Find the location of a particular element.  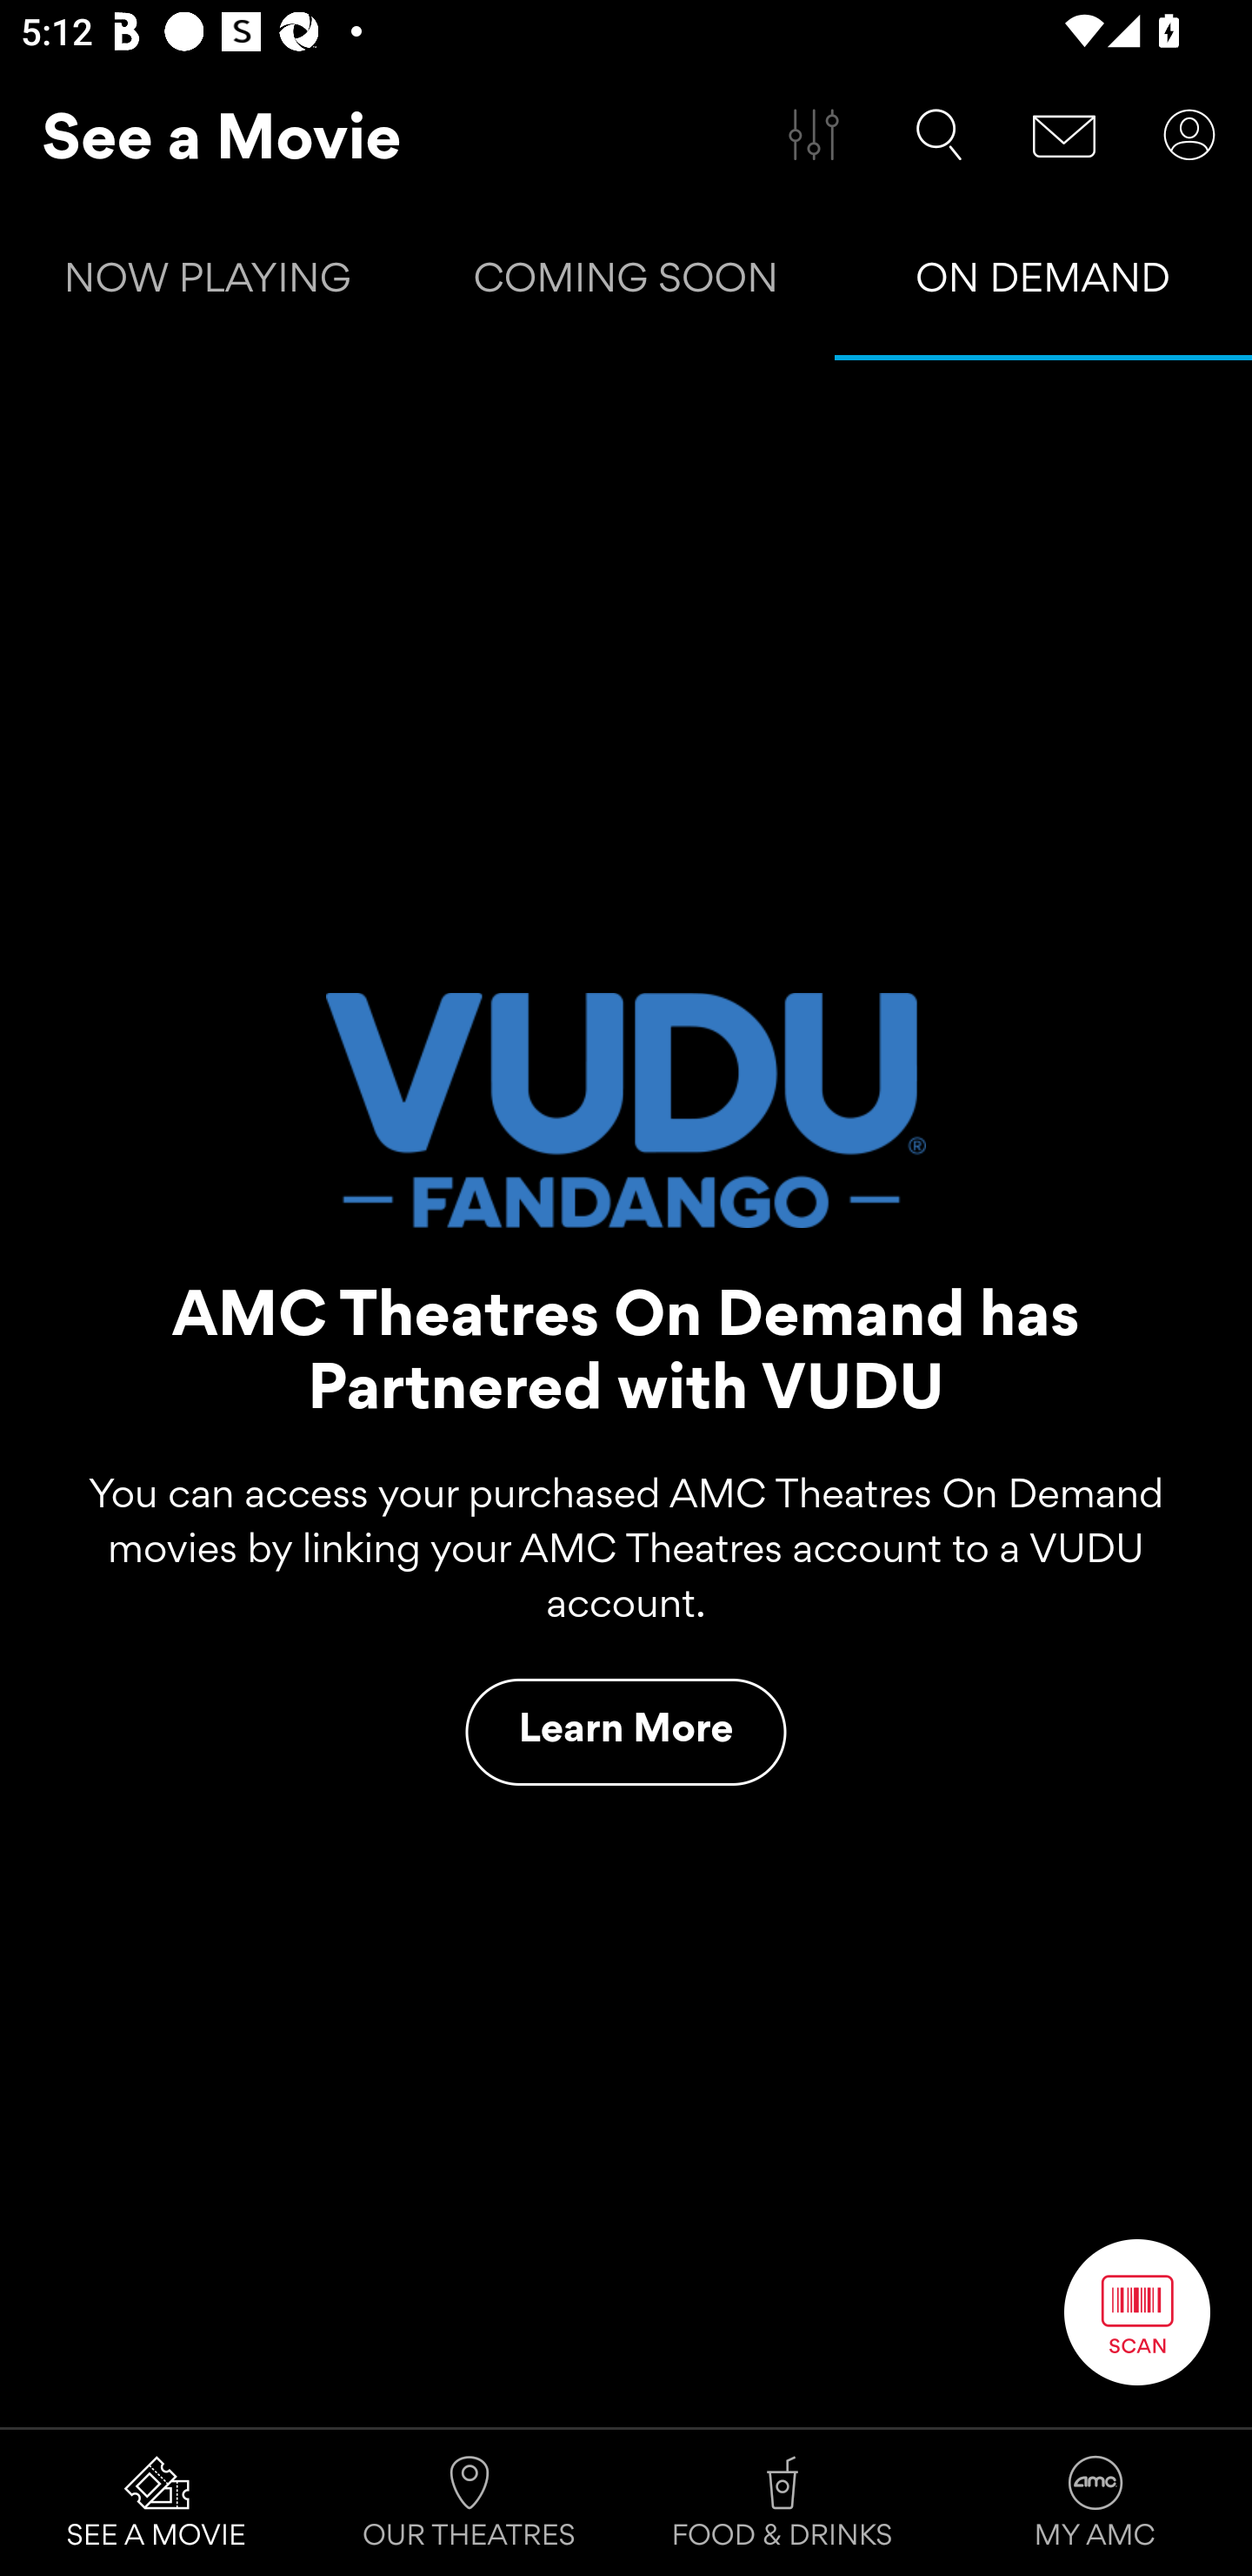

Scan Button is located at coordinates (1137, 2311).